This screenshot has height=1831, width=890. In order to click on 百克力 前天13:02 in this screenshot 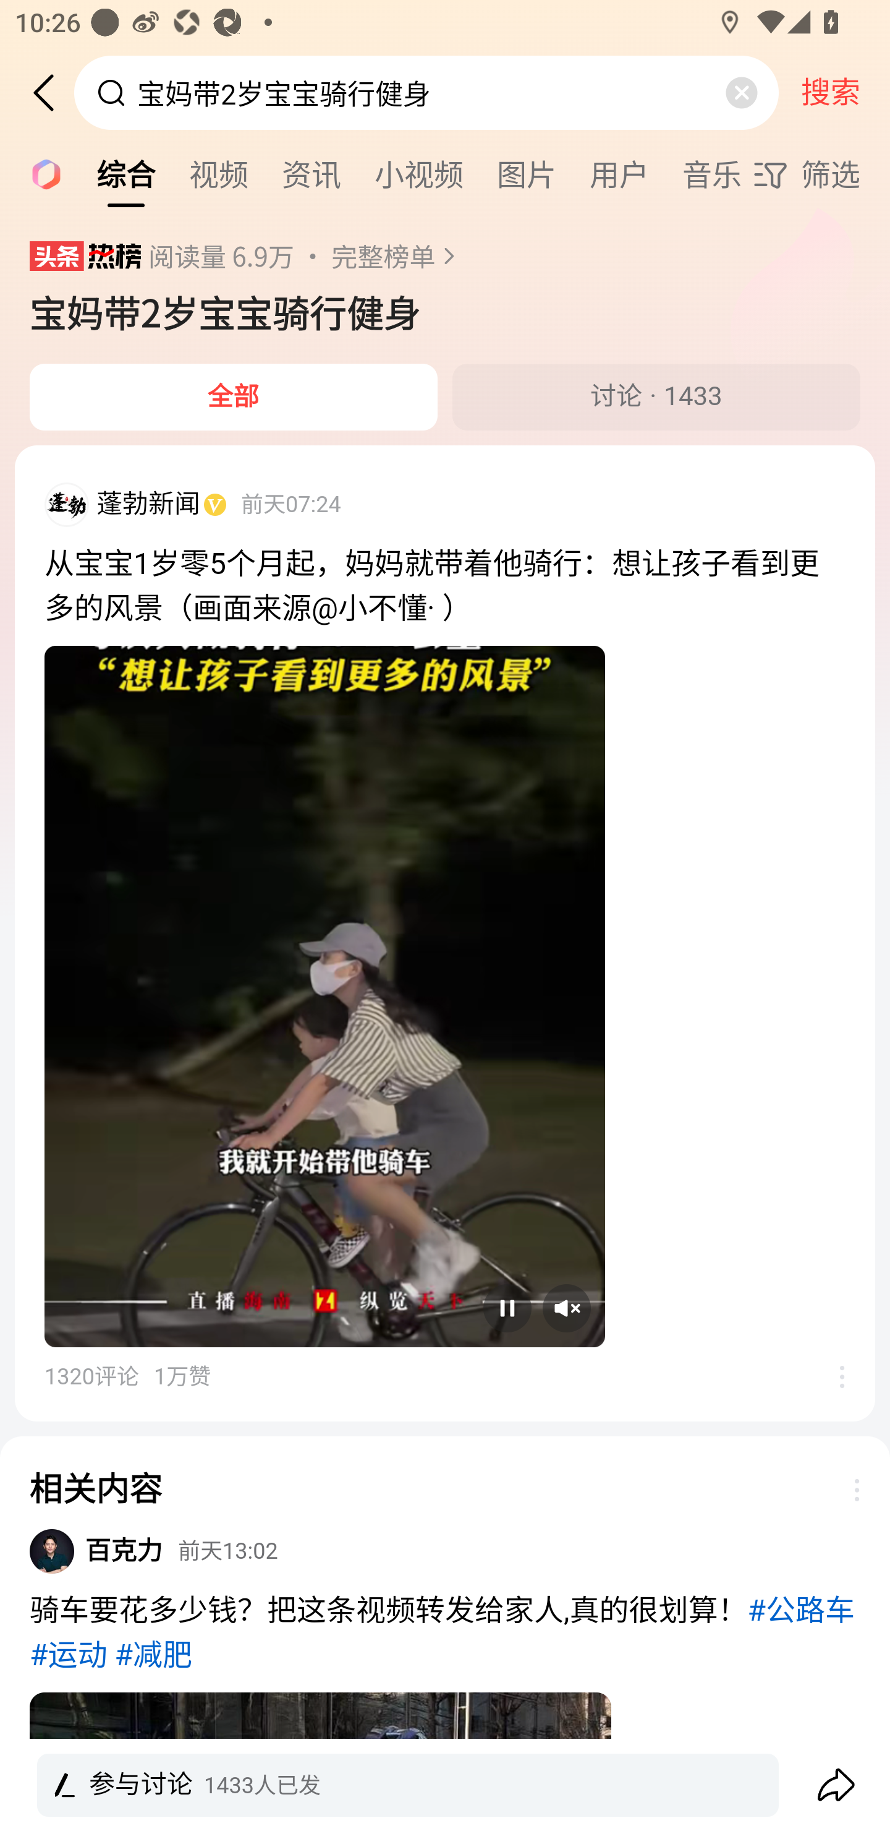, I will do `click(182, 1550)`.